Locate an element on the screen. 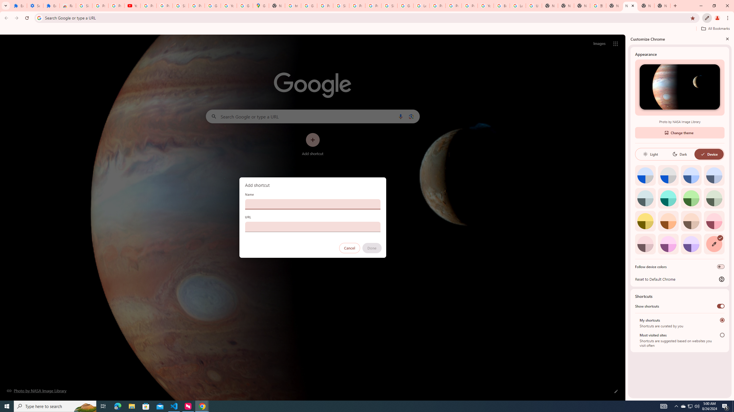  Google Account is located at coordinates (212, 6).